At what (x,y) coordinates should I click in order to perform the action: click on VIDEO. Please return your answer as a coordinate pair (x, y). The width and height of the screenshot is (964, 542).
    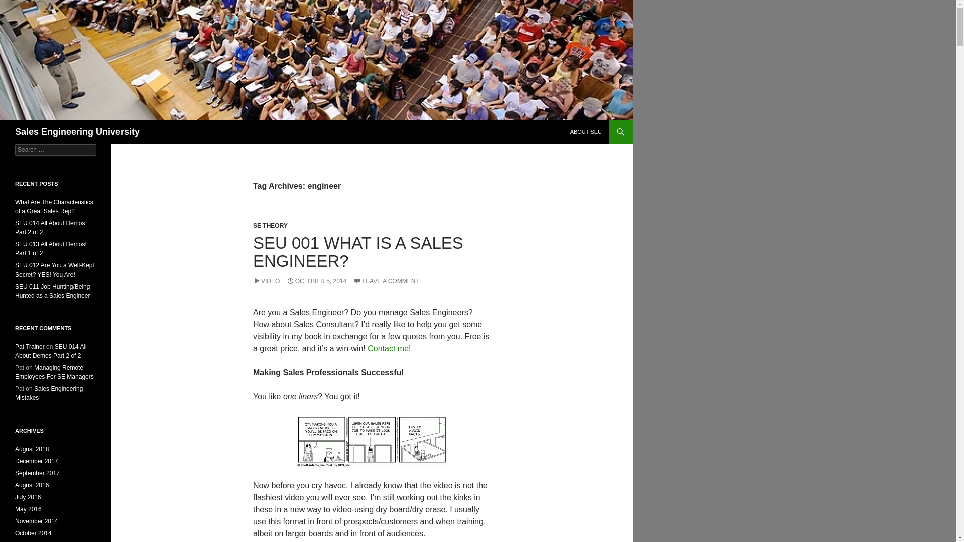
    Looking at the image, I should click on (266, 281).